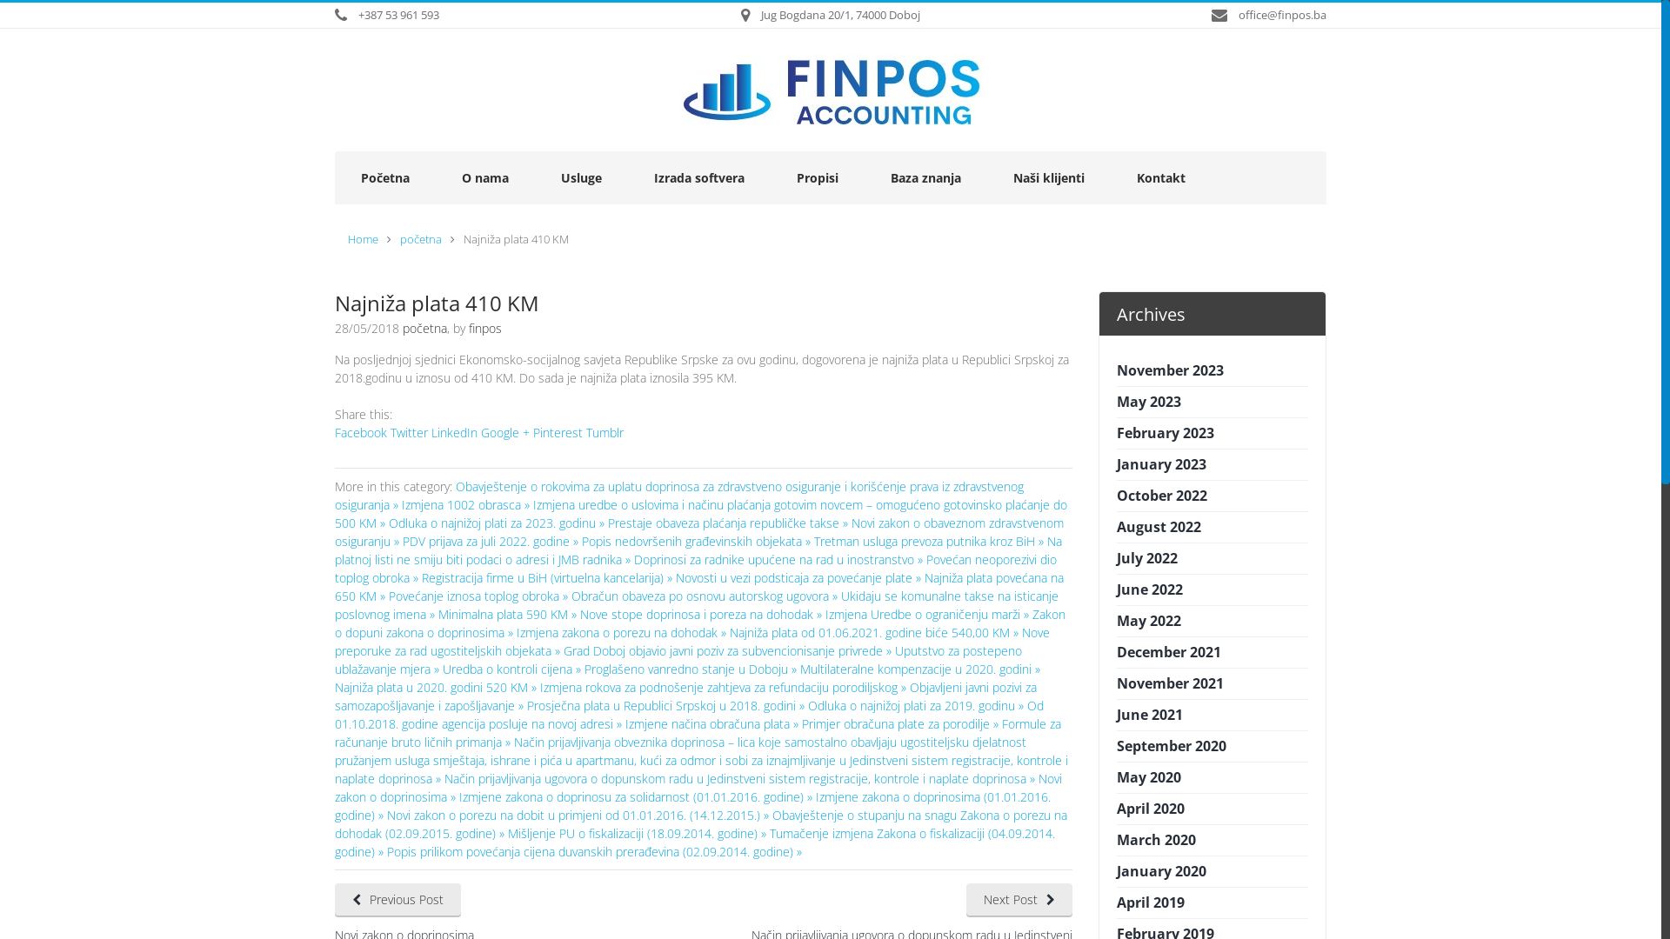  What do you see at coordinates (1019, 901) in the screenshot?
I see `Next Post` at bounding box center [1019, 901].